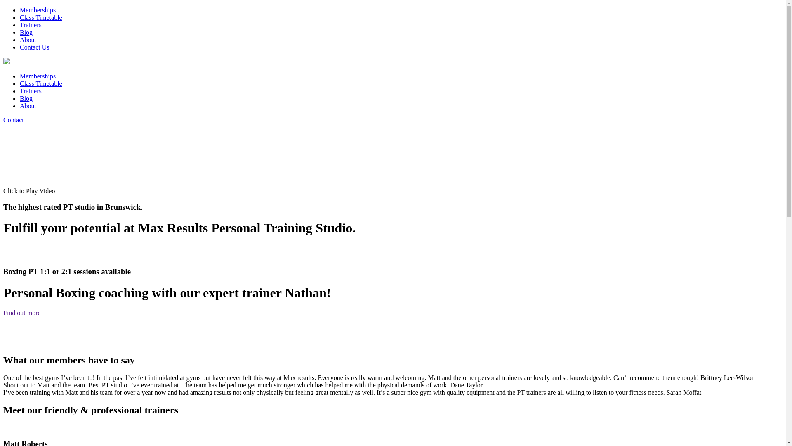  What do you see at coordinates (38, 76) in the screenshot?
I see `Memberships` at bounding box center [38, 76].